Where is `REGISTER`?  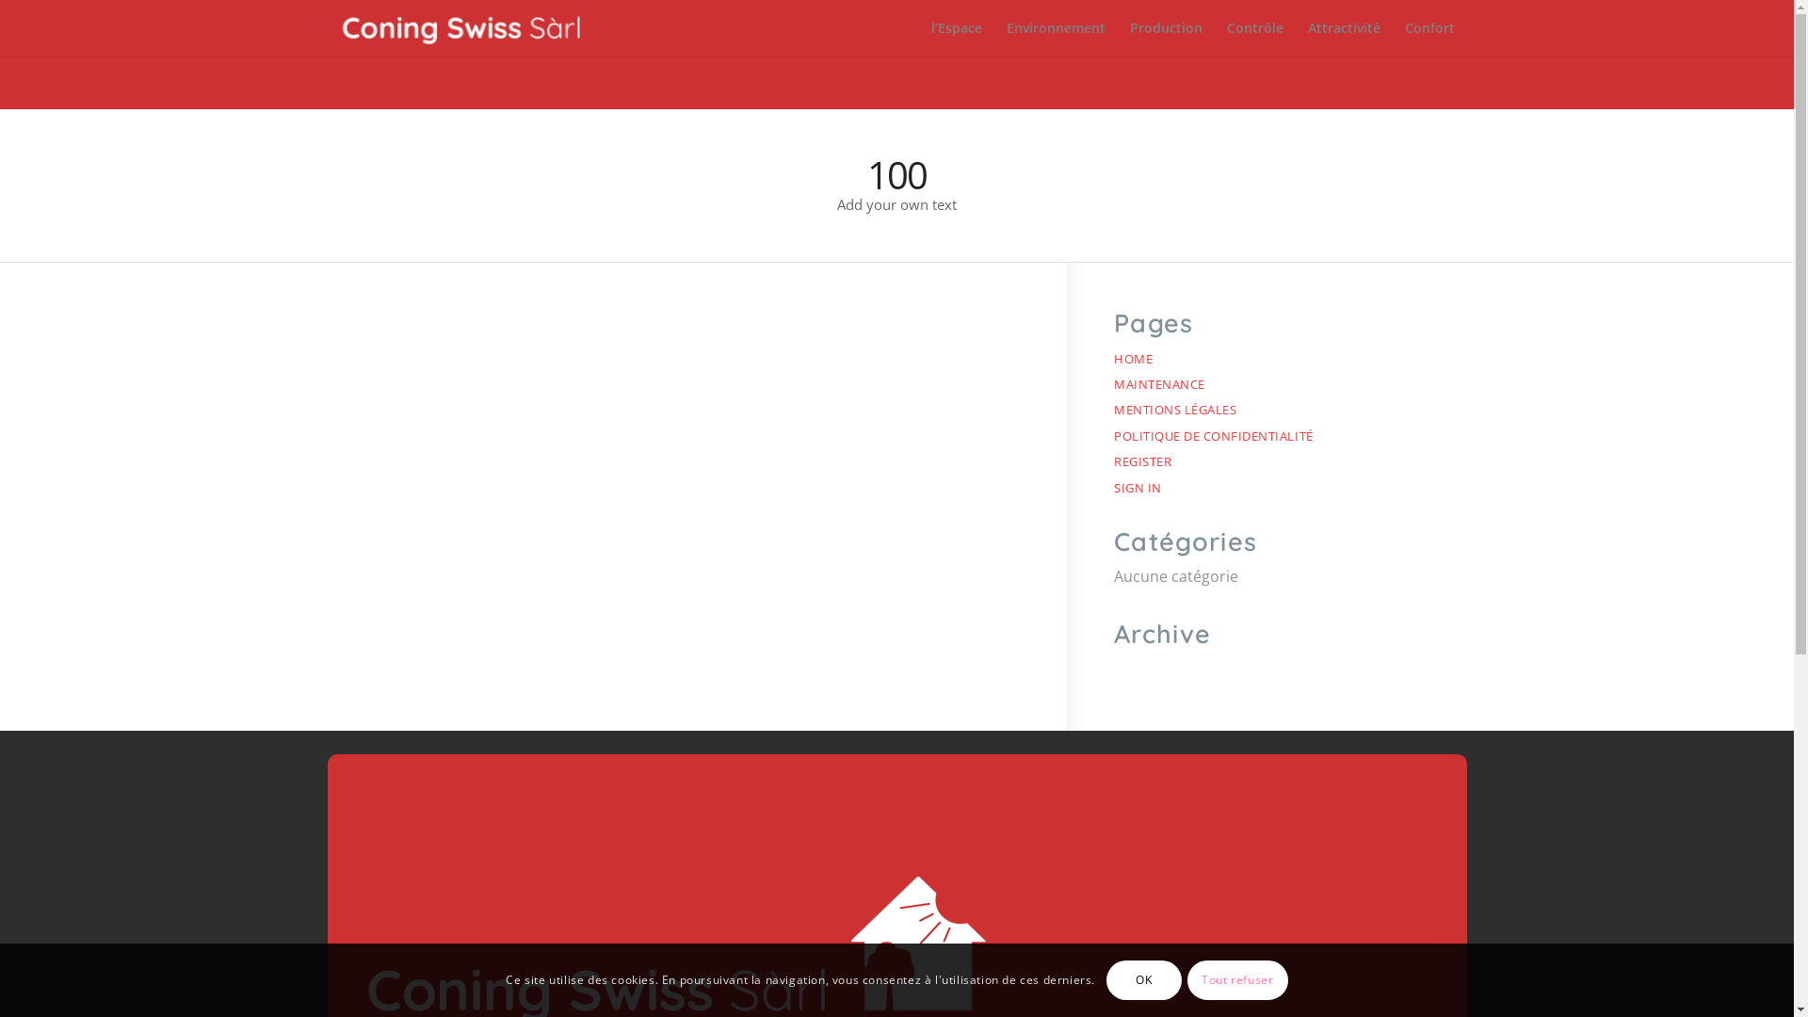 REGISTER is located at coordinates (1143, 461).